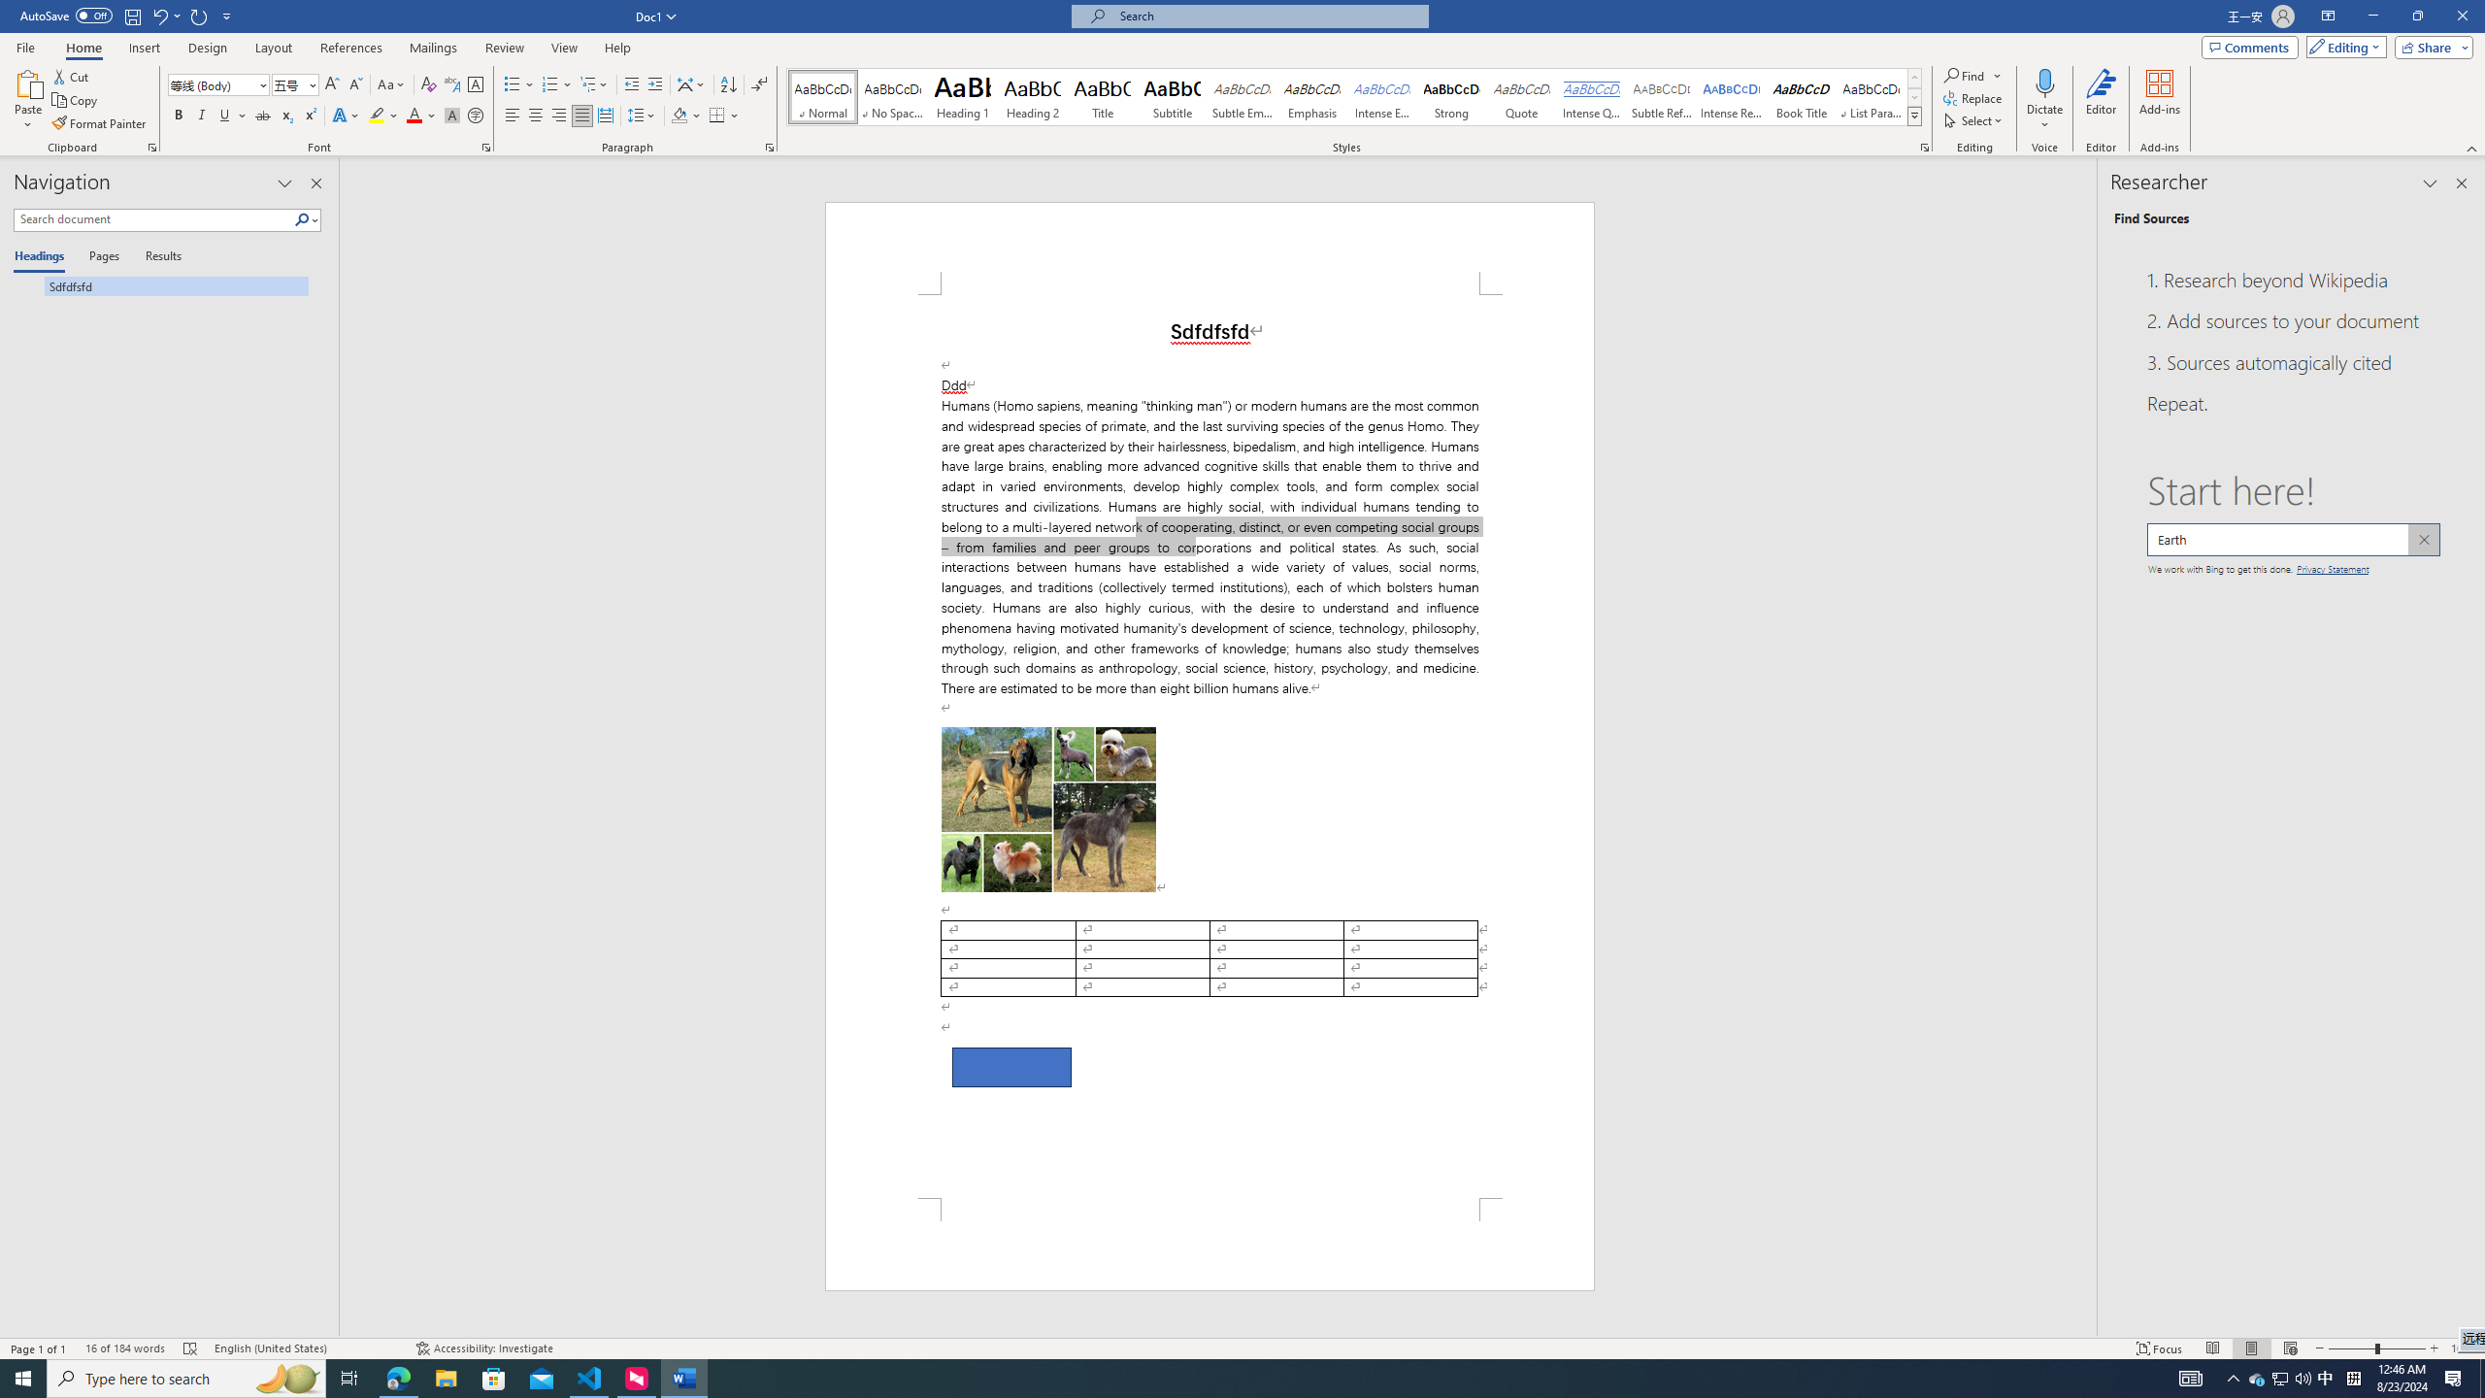  Describe the element at coordinates (1209, 248) in the screenshot. I see `Header -Section 1-` at that location.